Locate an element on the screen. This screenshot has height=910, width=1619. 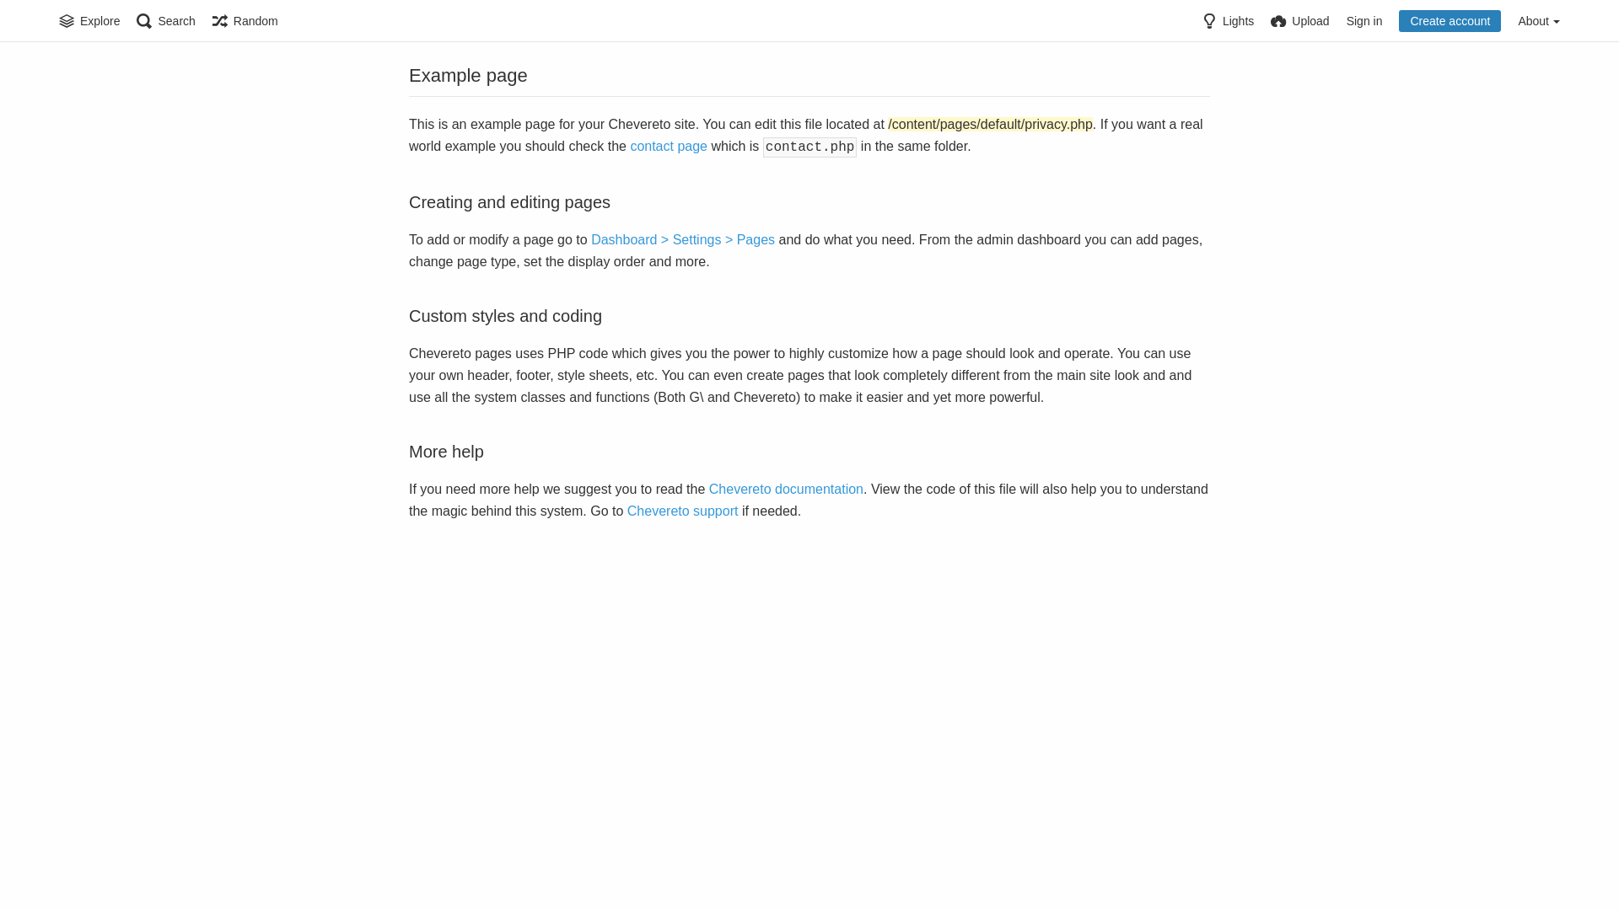
Dashboard > Settings > Pages is located at coordinates (683, 239).